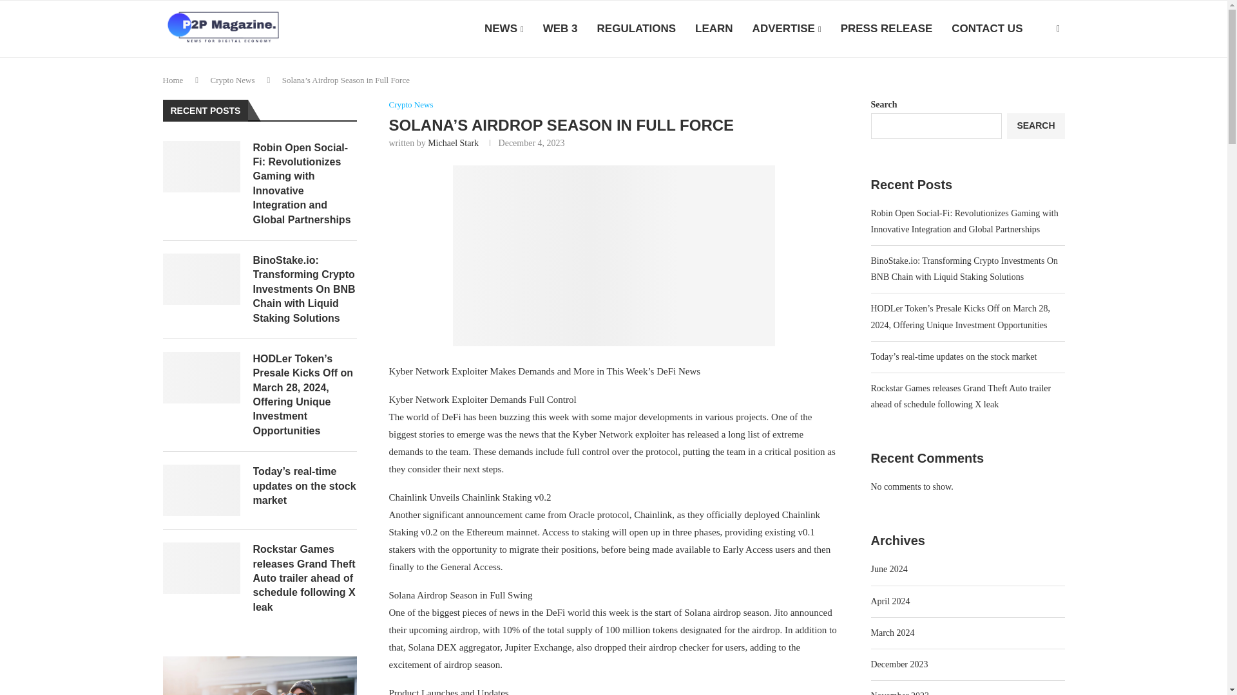 The width and height of the screenshot is (1237, 695). What do you see at coordinates (173, 80) in the screenshot?
I see `Home` at bounding box center [173, 80].